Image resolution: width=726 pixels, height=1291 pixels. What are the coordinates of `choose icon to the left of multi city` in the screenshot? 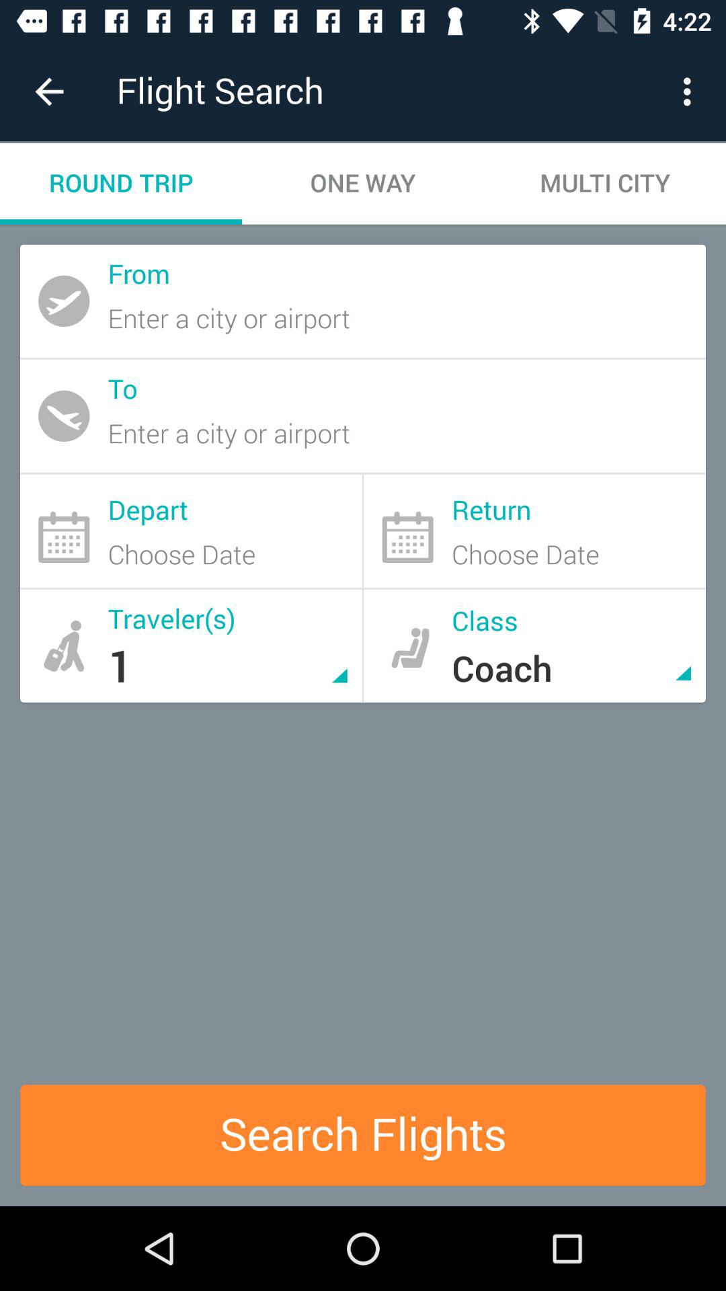 It's located at (363, 183).